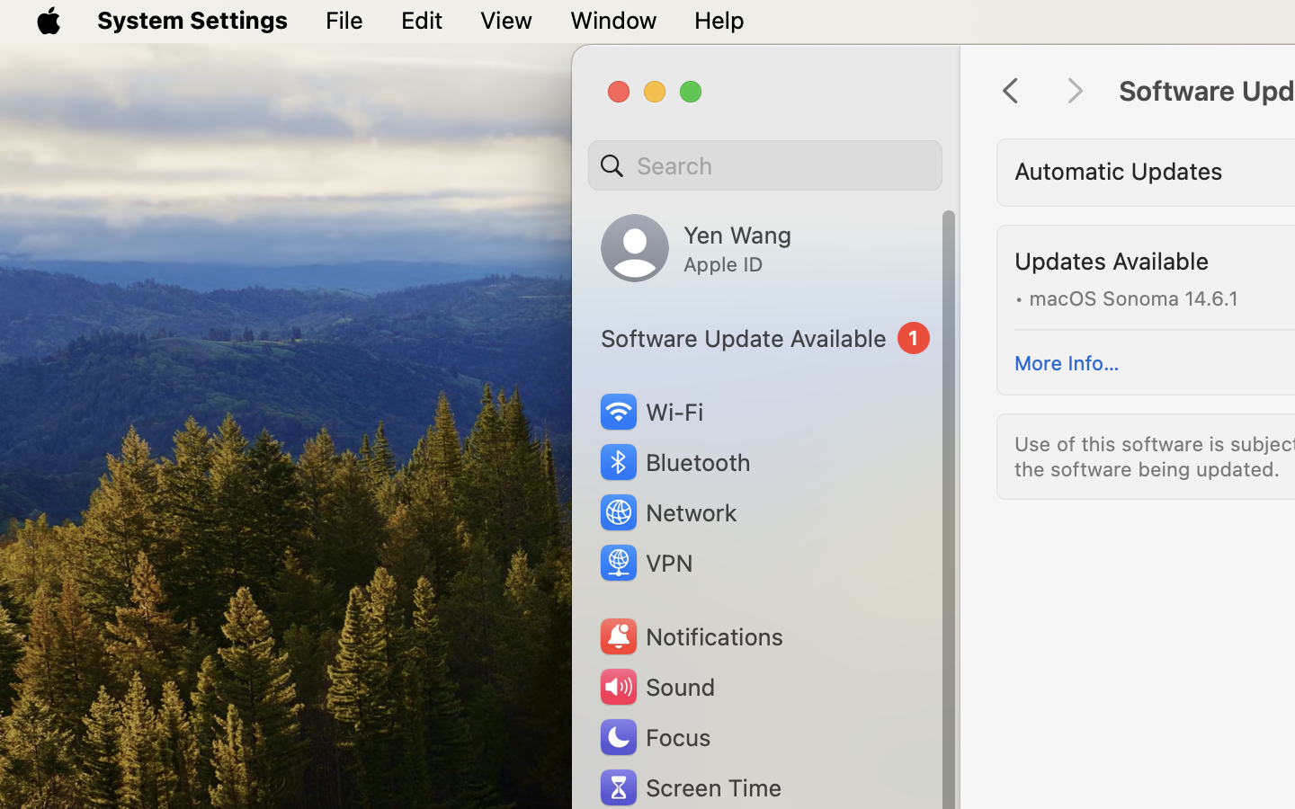 Image resolution: width=1295 pixels, height=809 pixels. Describe the element at coordinates (645, 563) in the screenshot. I see `VPN` at that location.